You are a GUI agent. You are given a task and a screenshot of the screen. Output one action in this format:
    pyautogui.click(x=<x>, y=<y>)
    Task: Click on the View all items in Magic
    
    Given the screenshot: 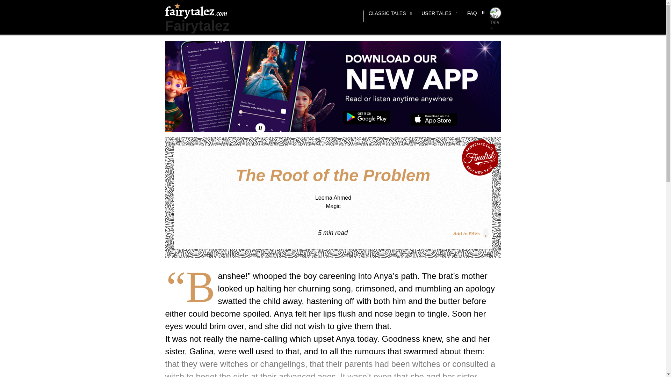 What is the action you would take?
    pyautogui.click(x=333, y=206)
    